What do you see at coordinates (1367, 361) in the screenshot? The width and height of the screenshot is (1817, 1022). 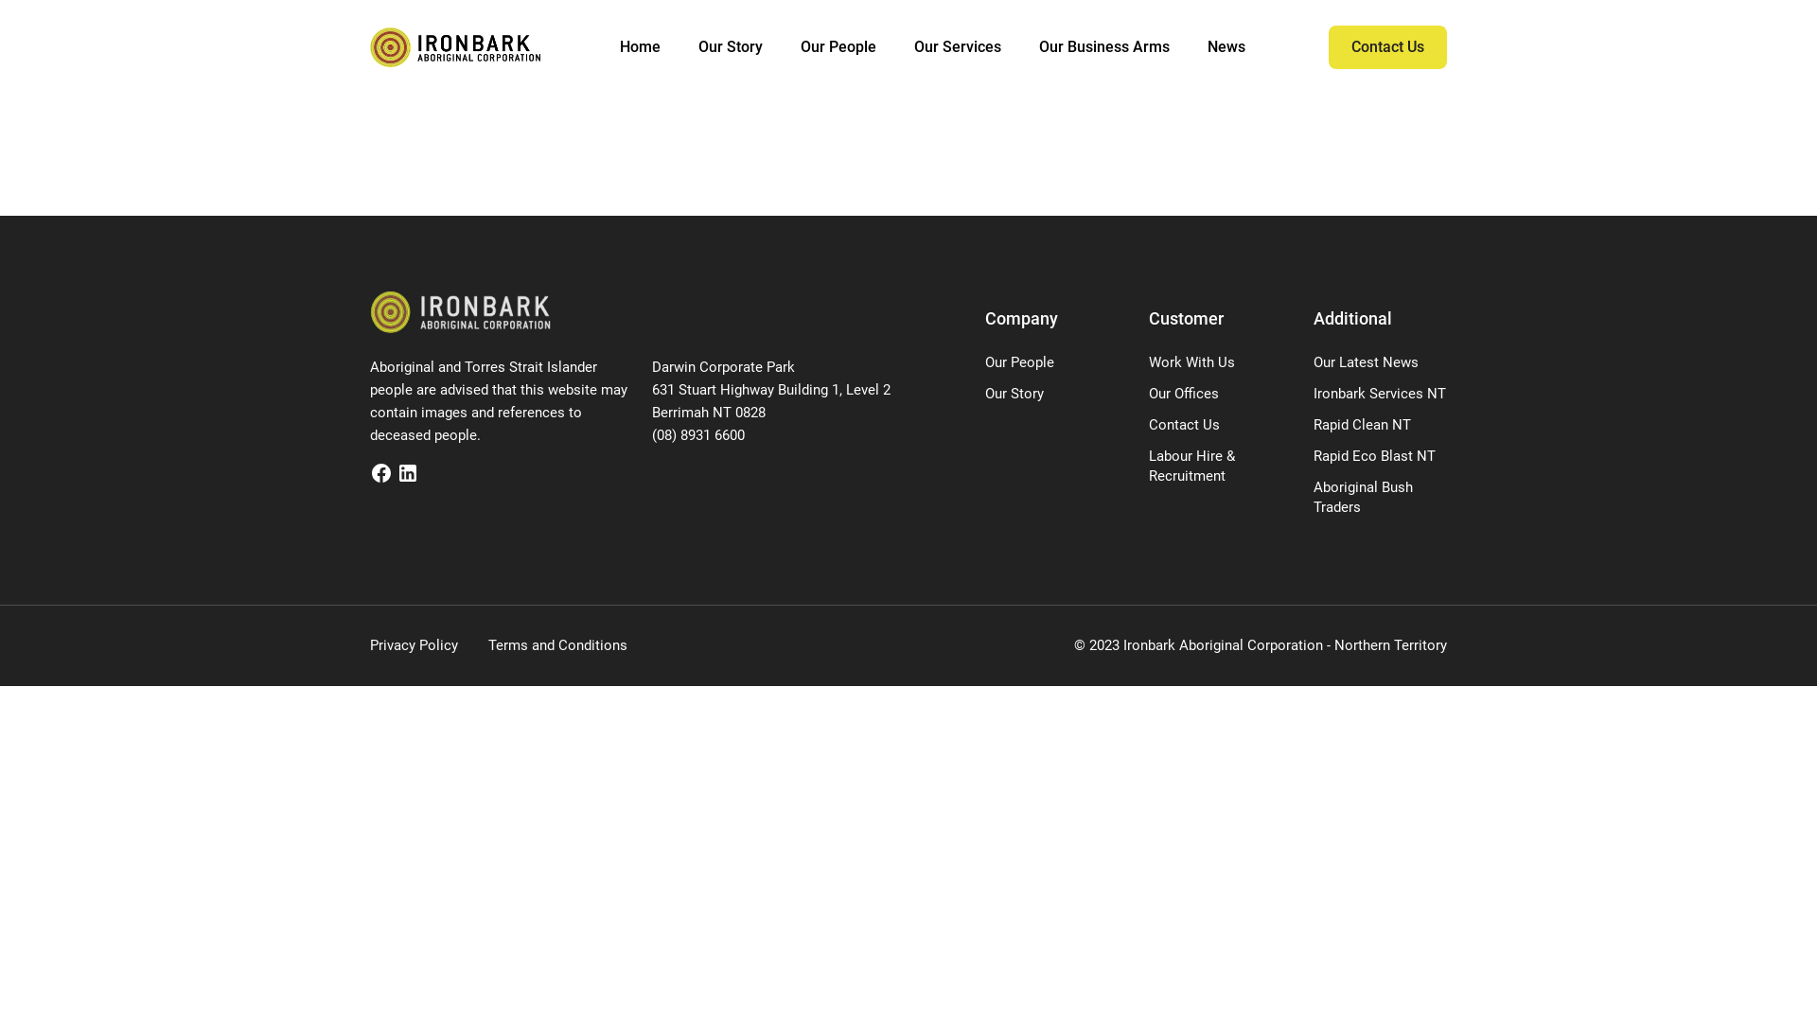 I see `Our Latest News` at bounding box center [1367, 361].